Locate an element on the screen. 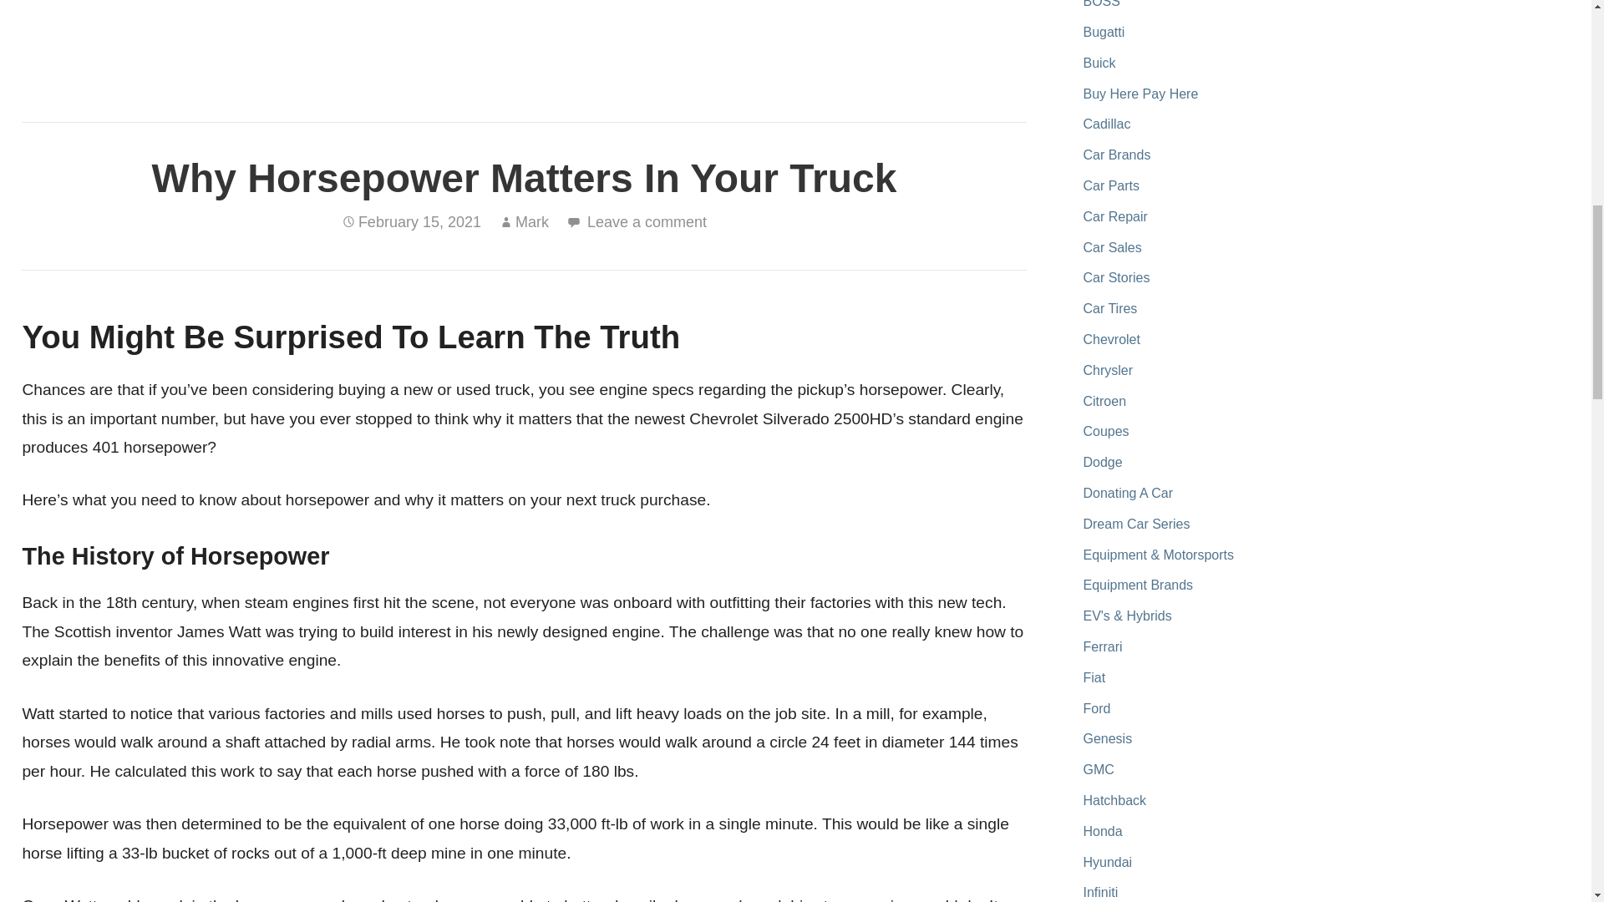 Image resolution: width=1604 pixels, height=902 pixels. Leave a comment is located at coordinates (647, 222).